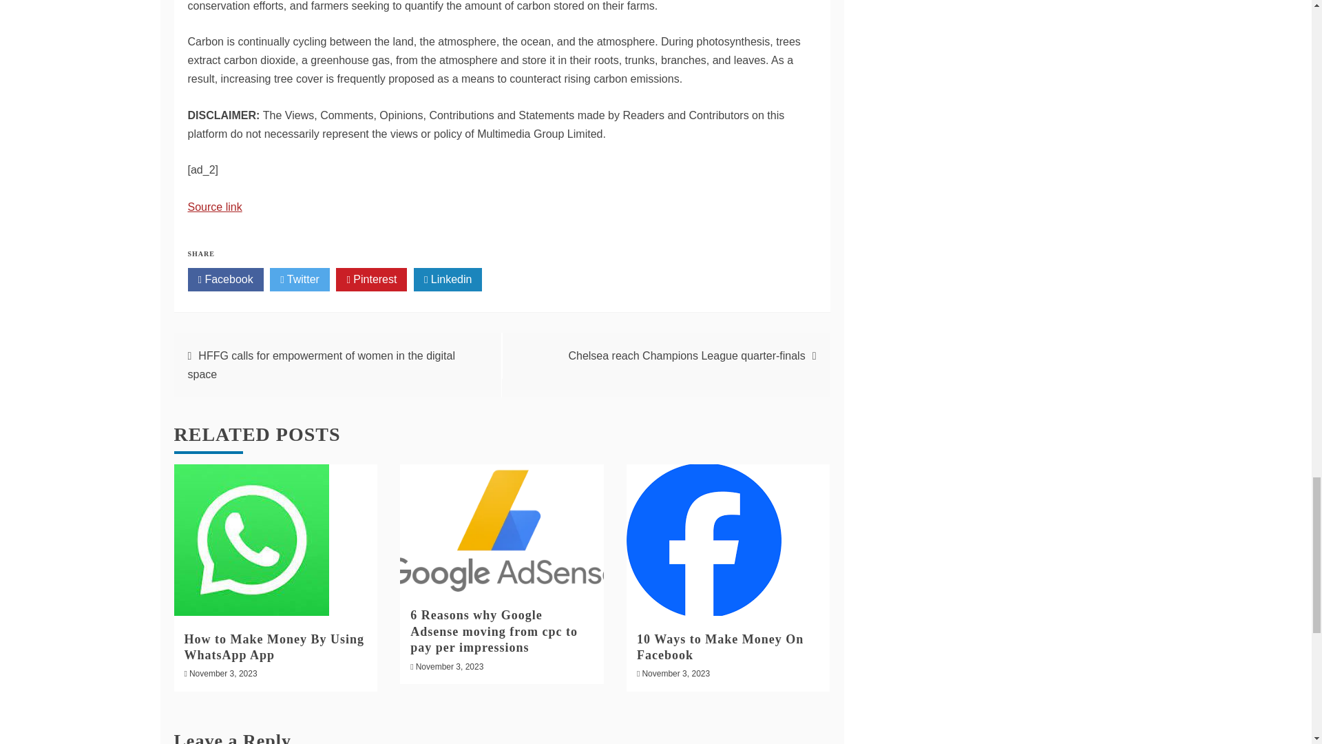 The width and height of the screenshot is (1322, 744). Describe the element at coordinates (720, 648) in the screenshot. I see `10 Ways to Make Money On Facebook` at that location.